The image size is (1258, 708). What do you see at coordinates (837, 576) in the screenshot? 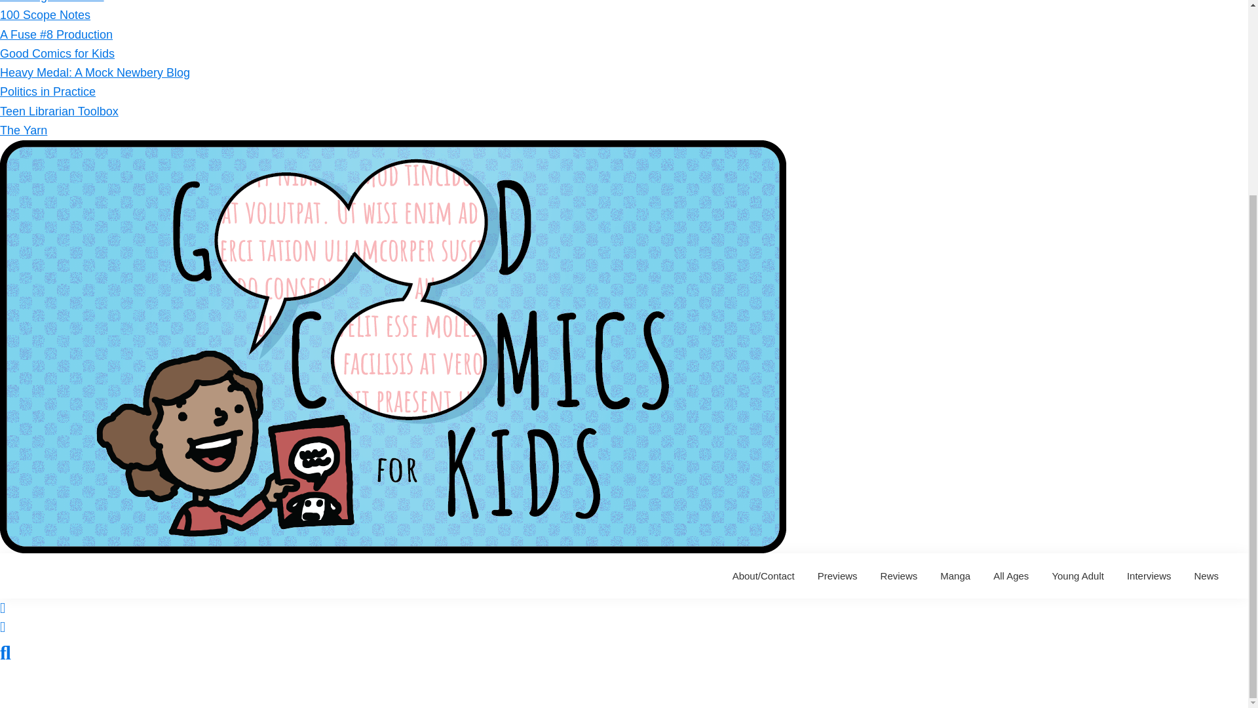
I see `Previews` at bounding box center [837, 576].